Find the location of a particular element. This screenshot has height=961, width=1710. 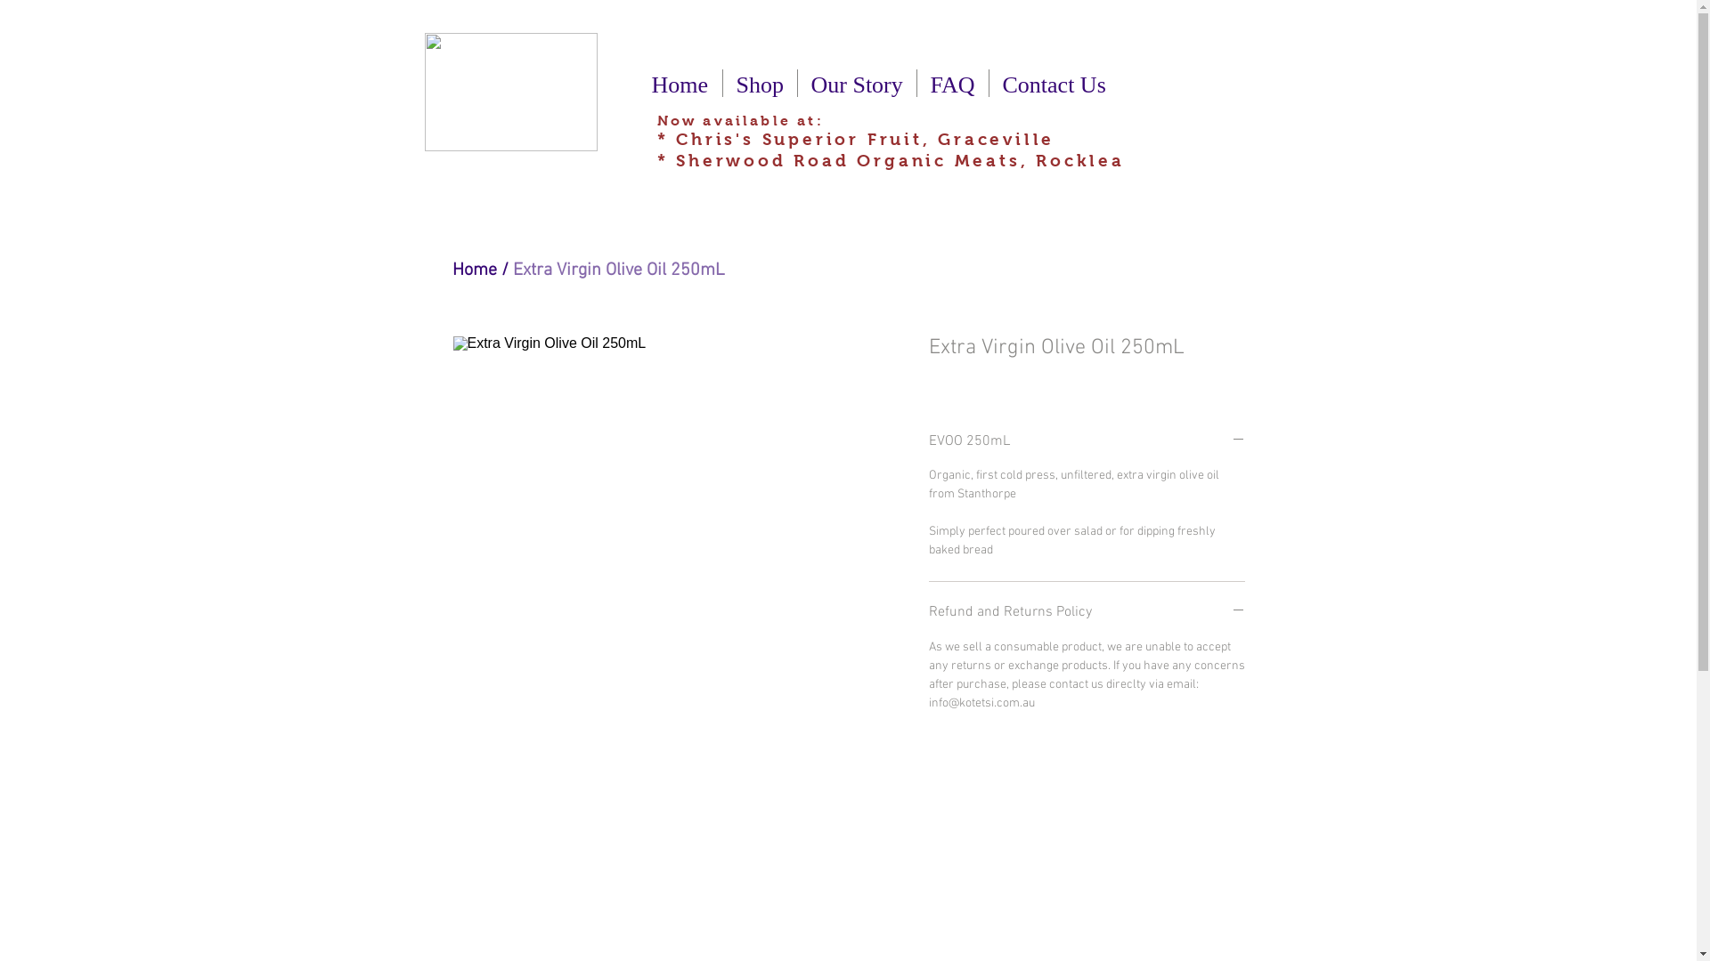

Extra Virgin Olive Oil 250mL is located at coordinates (619, 271).